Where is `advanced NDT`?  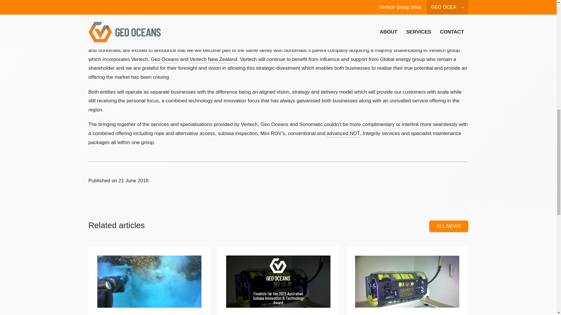
advanced NDT is located at coordinates (343, 133).